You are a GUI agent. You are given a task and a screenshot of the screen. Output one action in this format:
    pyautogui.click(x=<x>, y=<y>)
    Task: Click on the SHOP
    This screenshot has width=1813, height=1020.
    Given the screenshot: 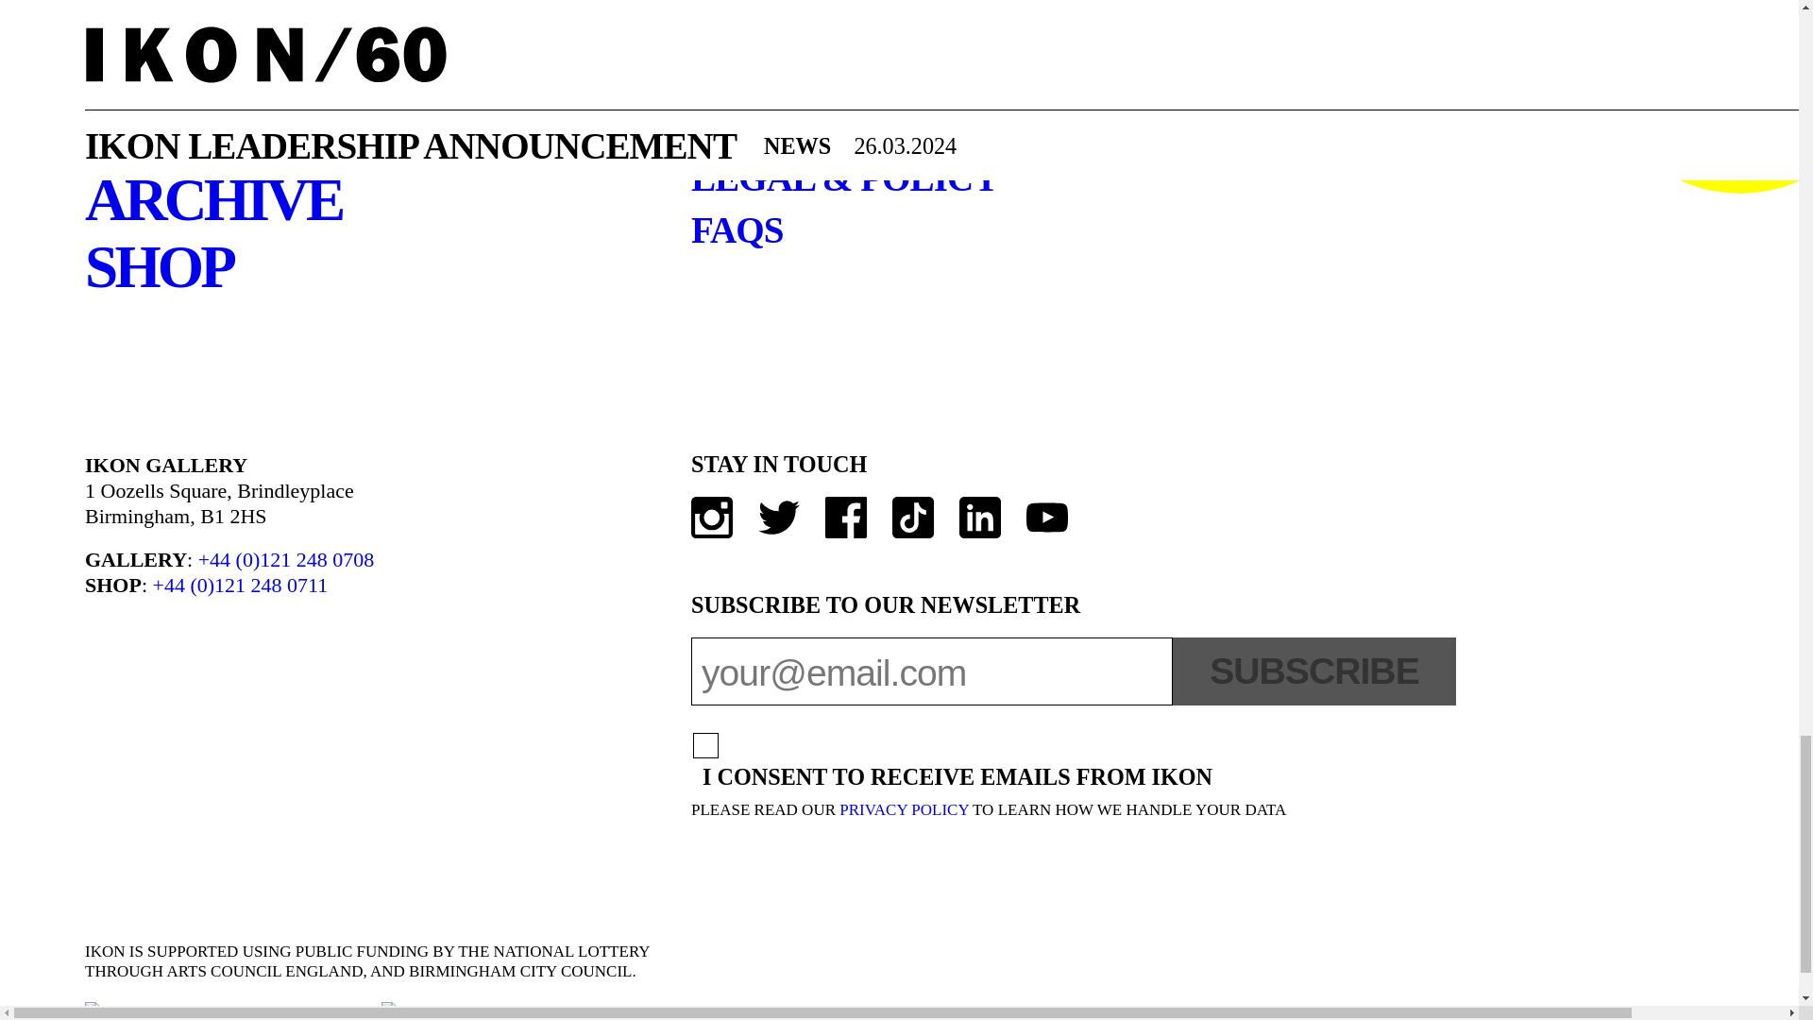 What is the action you would take?
    pyautogui.click(x=159, y=267)
    